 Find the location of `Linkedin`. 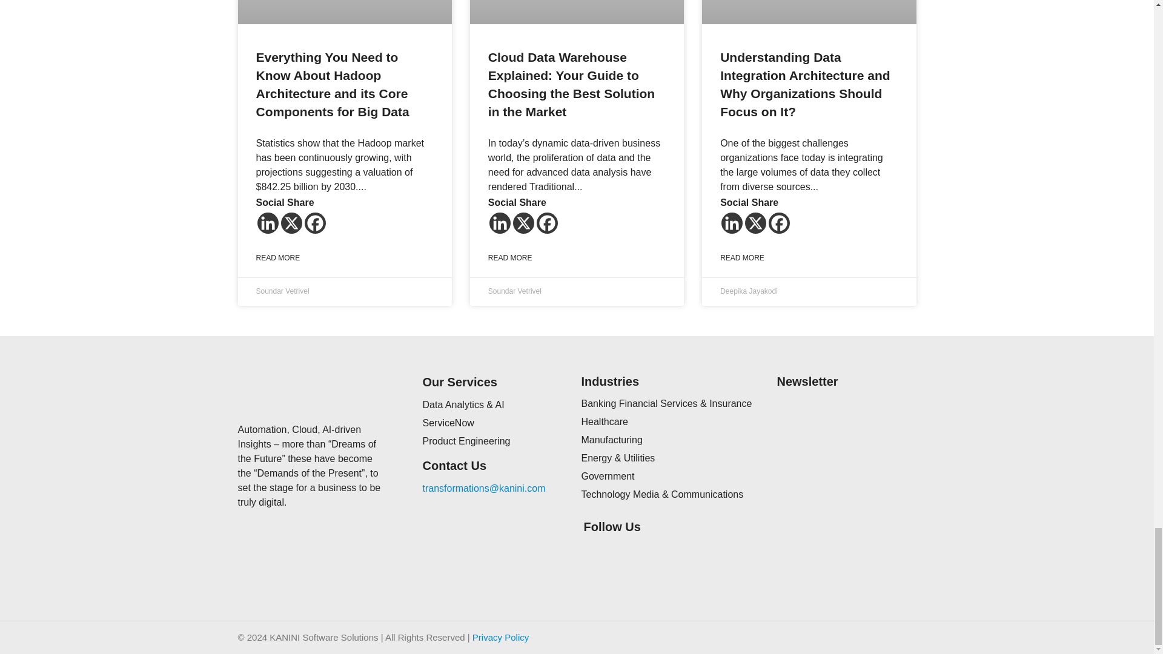

Linkedin is located at coordinates (732, 223).